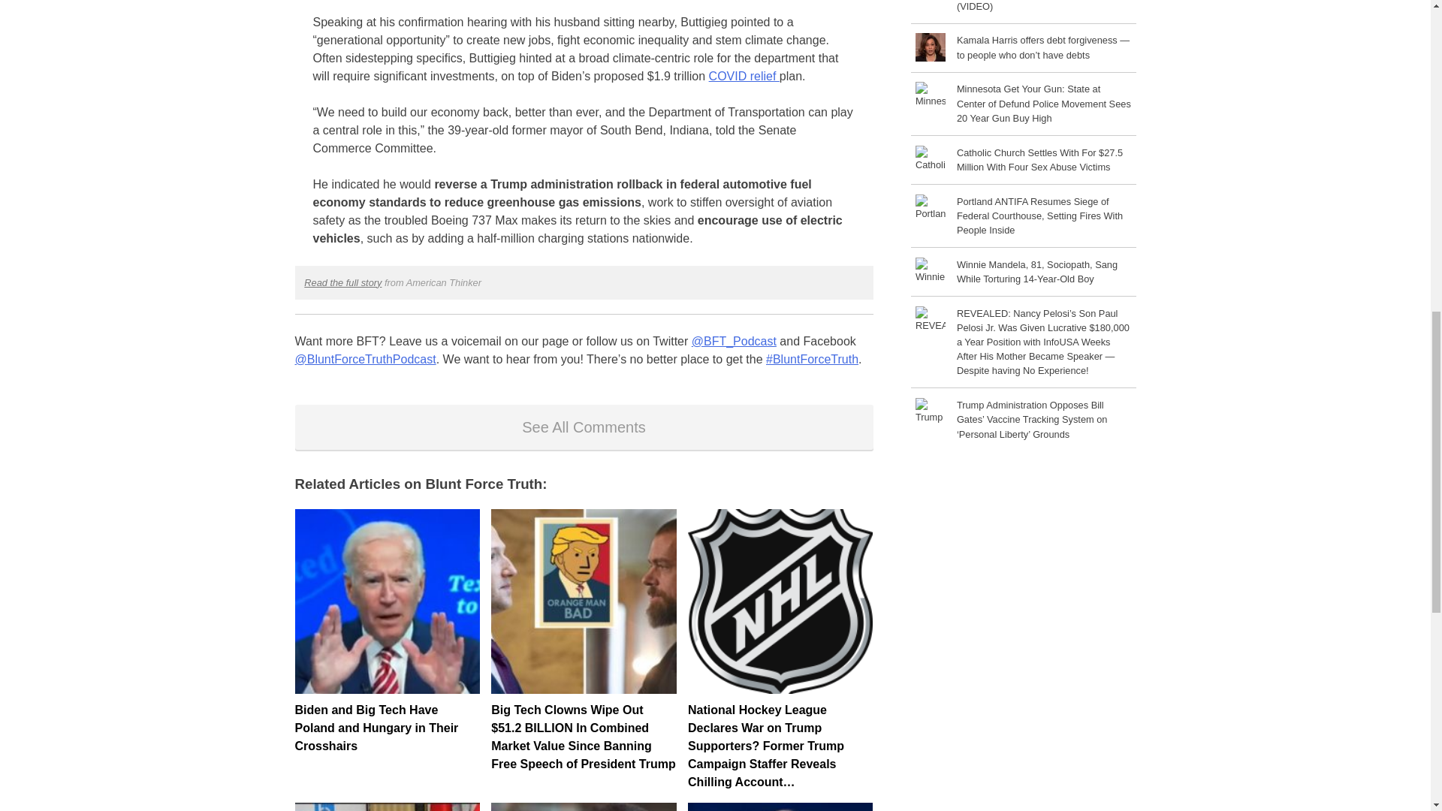 This screenshot has width=1442, height=811. I want to click on See All Comments, so click(583, 427).